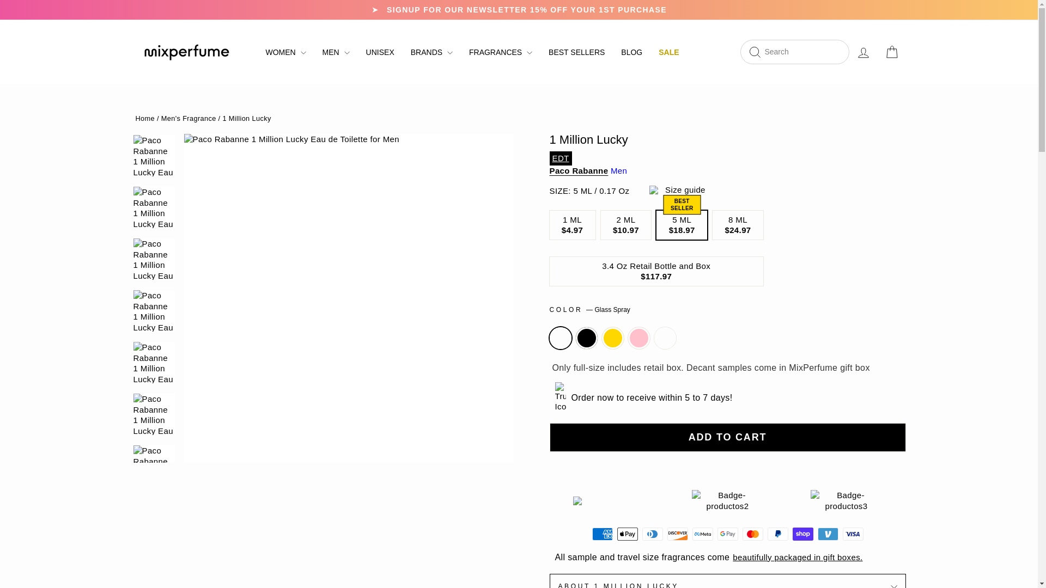 The height and width of the screenshot is (588, 1046). I want to click on Google Pay, so click(727, 534).